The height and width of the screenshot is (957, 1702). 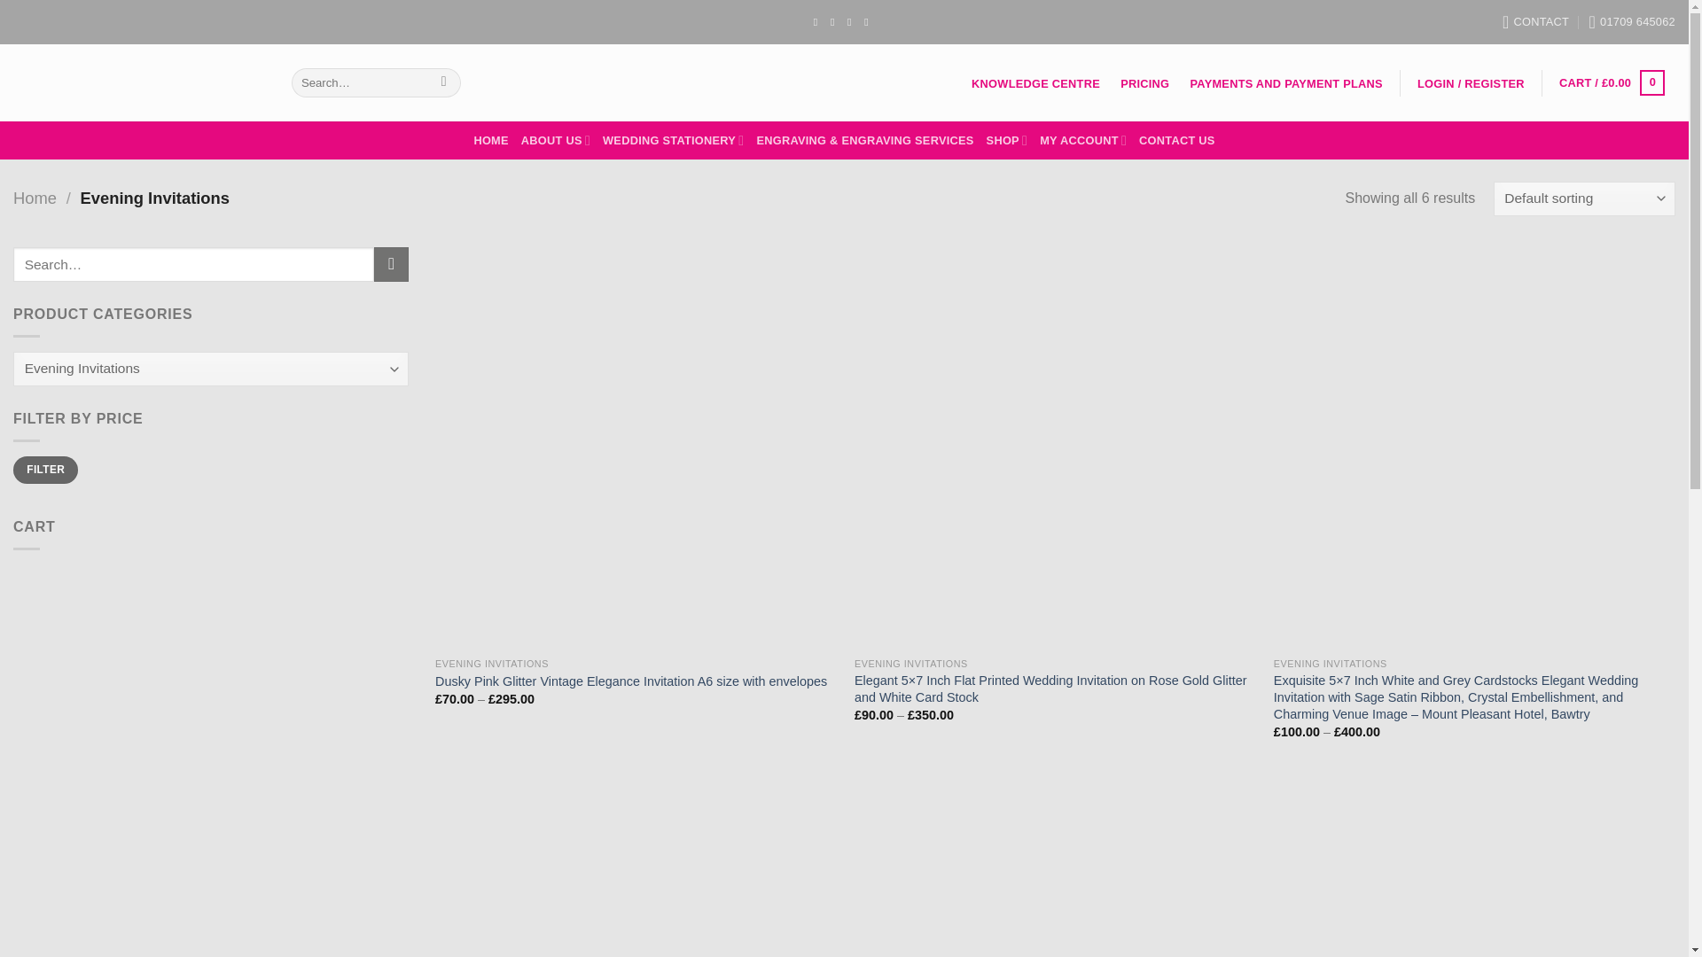 I want to click on ABOUT US, so click(x=555, y=140).